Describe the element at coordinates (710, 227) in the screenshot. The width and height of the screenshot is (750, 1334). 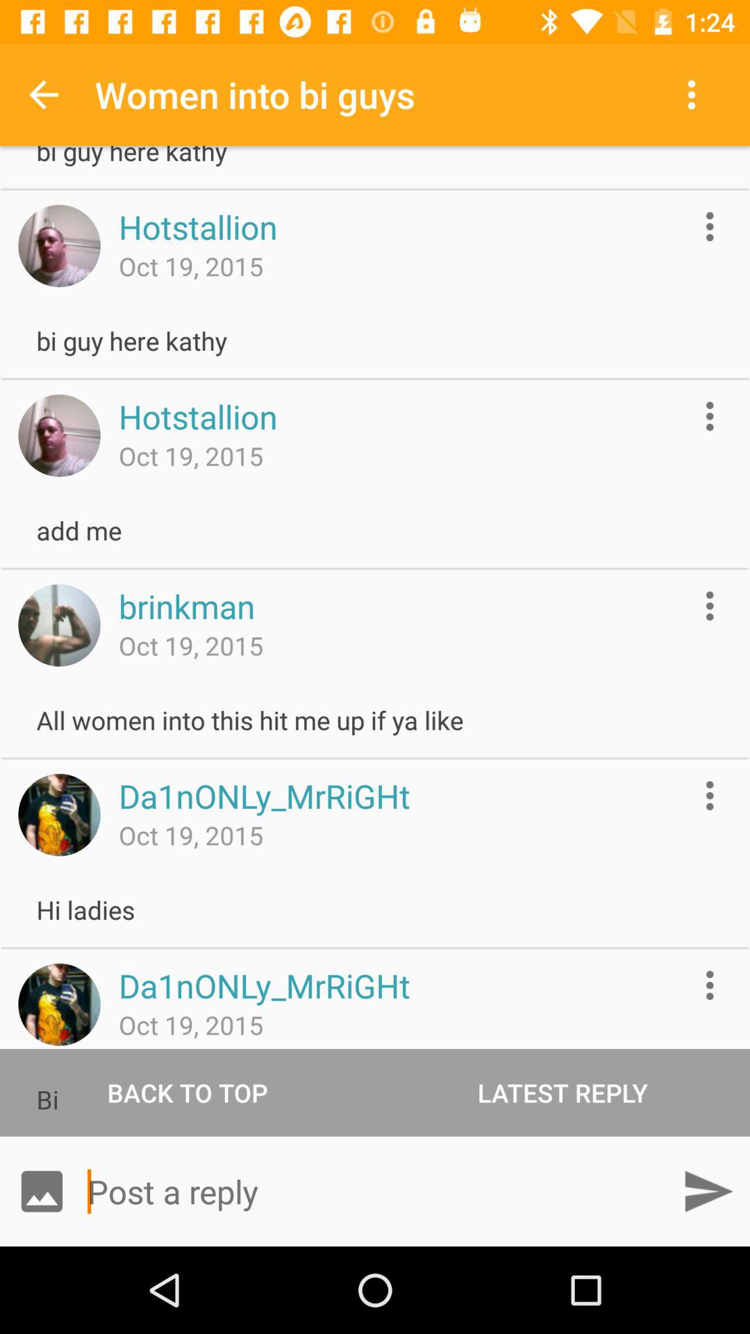
I see `more actions` at that location.